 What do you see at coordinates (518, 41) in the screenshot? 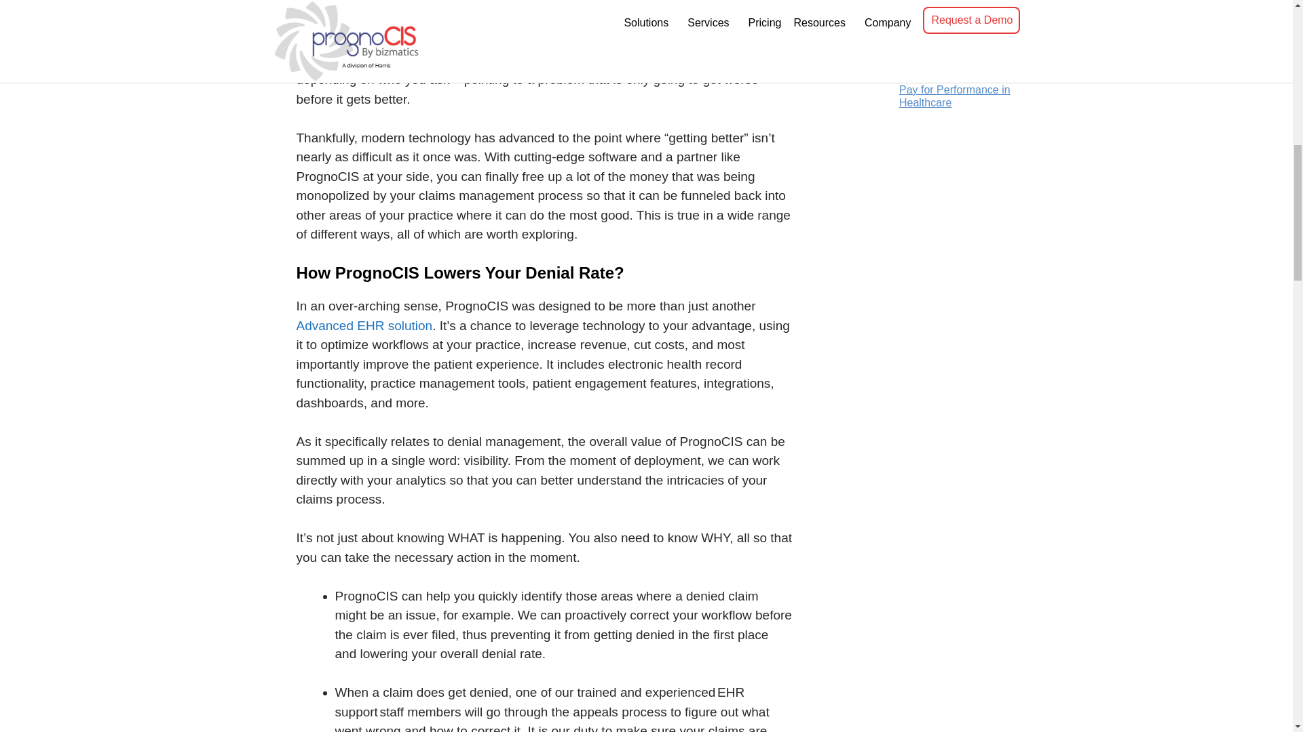
I see `Research from Experian` at bounding box center [518, 41].